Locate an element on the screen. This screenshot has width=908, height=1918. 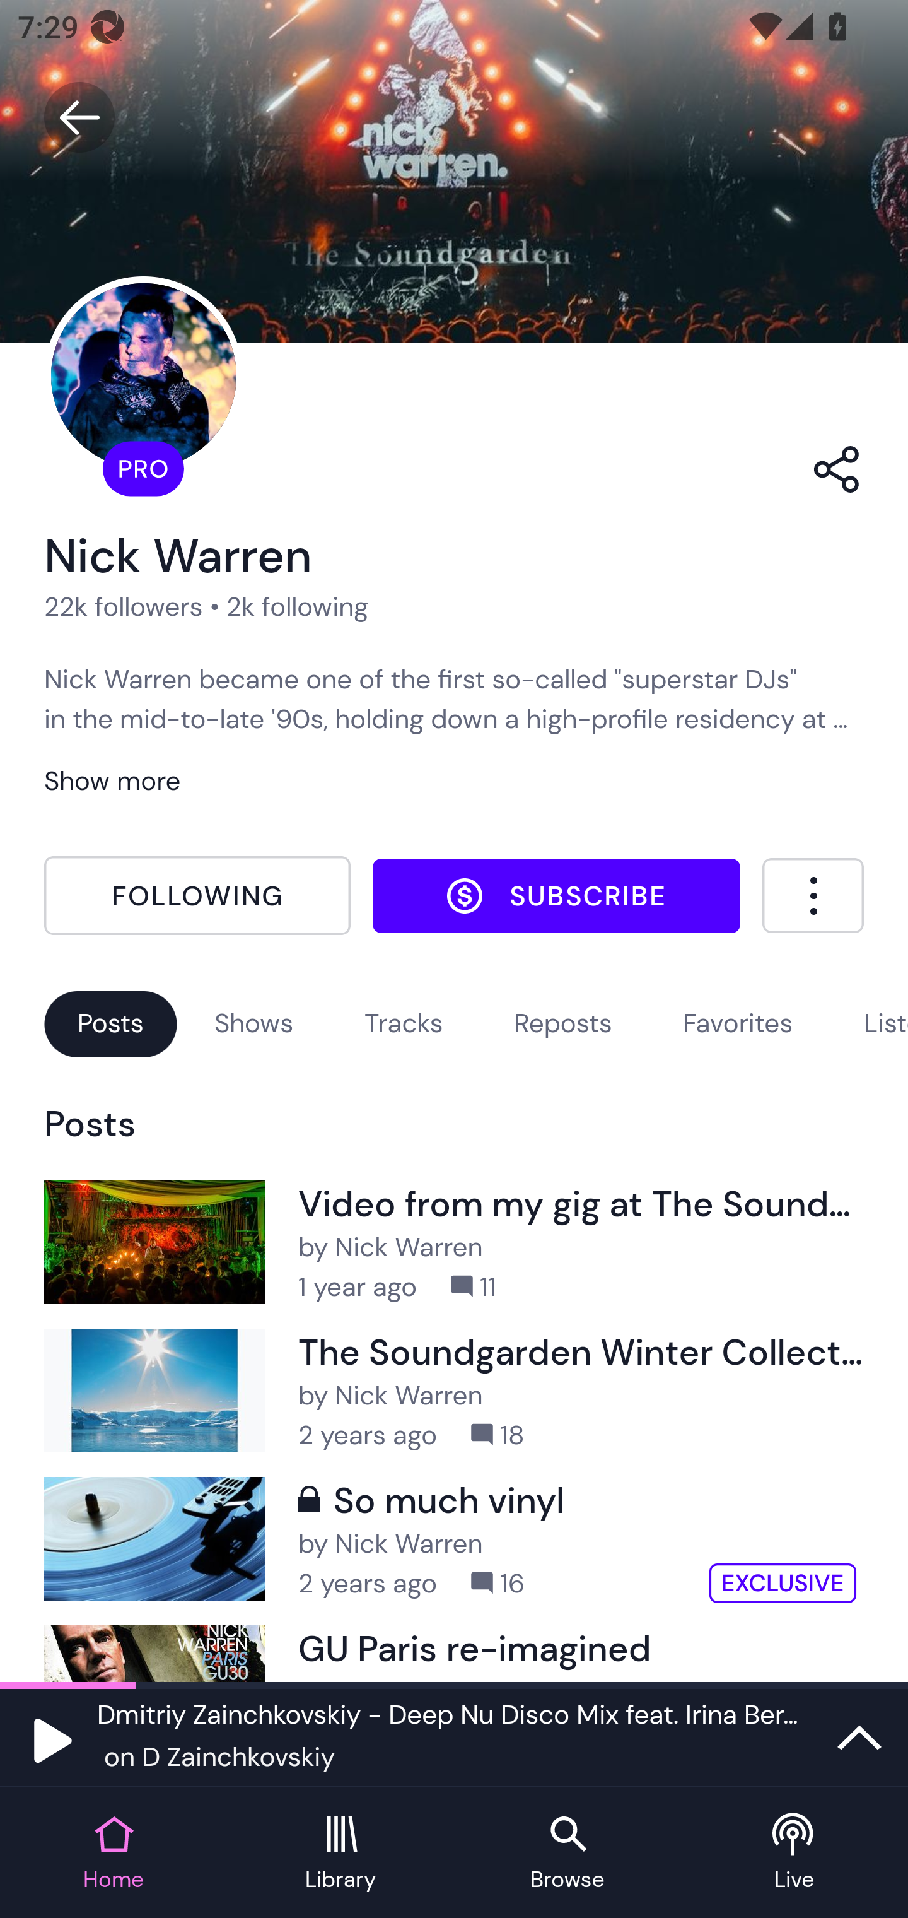
Library tab Library is located at coordinates (340, 1854).